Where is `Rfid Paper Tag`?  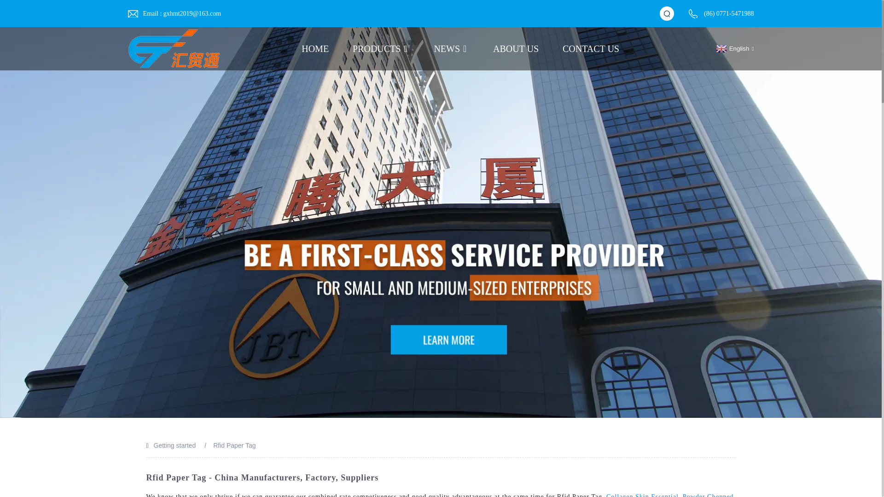 Rfid Paper Tag is located at coordinates (234, 445).